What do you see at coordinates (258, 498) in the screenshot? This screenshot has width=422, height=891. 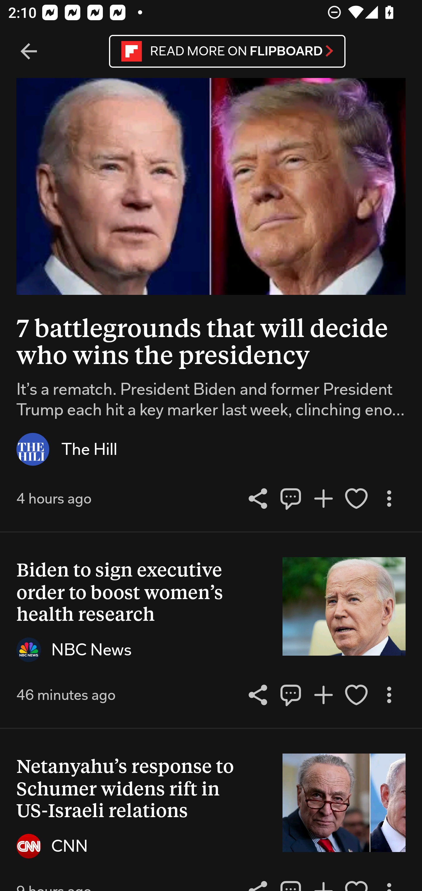 I see `Share` at bounding box center [258, 498].